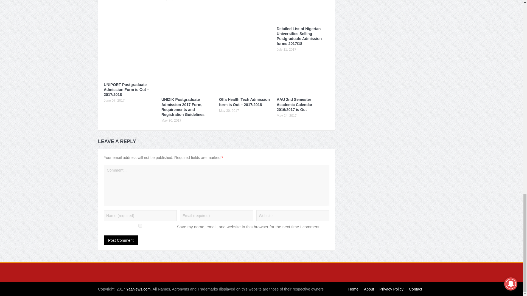 The height and width of the screenshot is (296, 527). Describe the element at coordinates (121, 240) in the screenshot. I see `Post Comment` at that location.